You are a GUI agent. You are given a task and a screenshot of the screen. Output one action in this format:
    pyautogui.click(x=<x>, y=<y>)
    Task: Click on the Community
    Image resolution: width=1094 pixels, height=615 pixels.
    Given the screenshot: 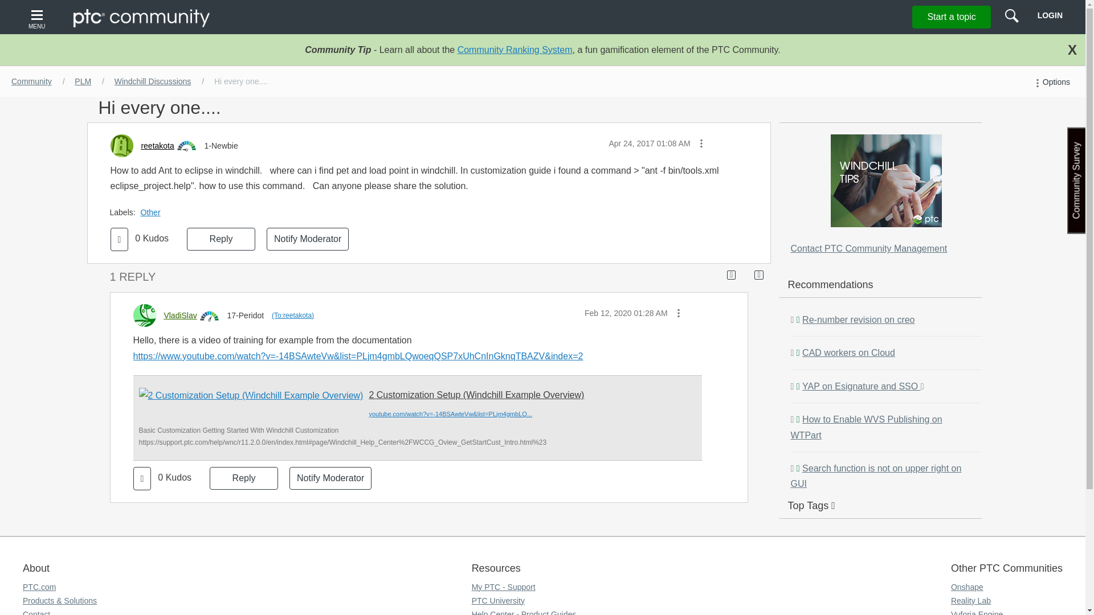 What is the action you would take?
    pyautogui.click(x=31, y=81)
    